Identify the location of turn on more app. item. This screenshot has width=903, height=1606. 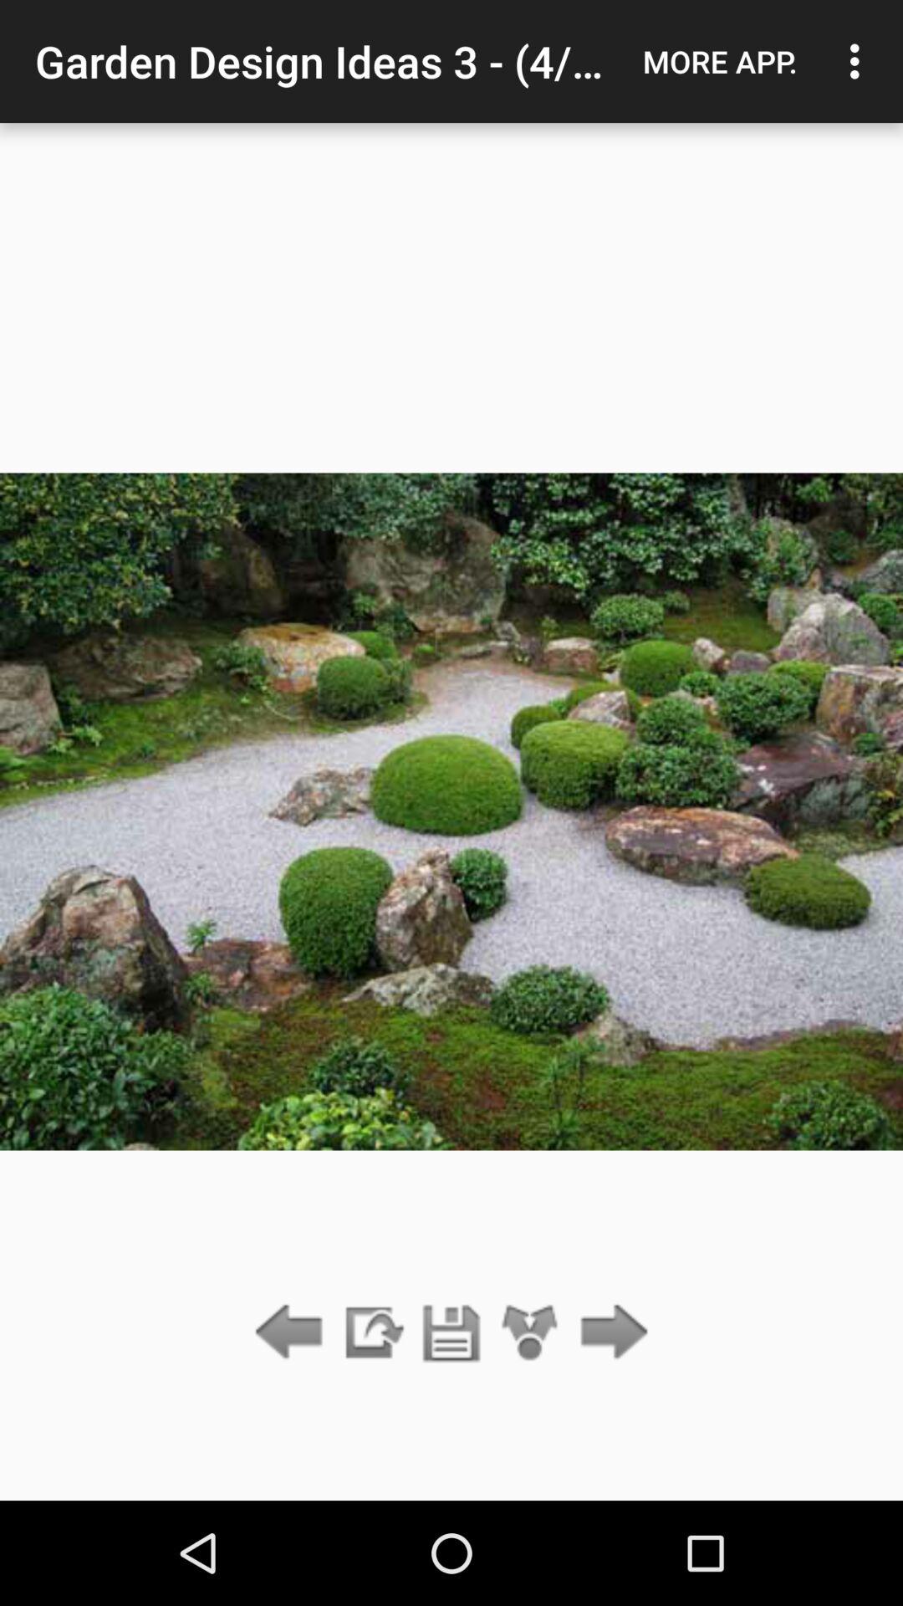
(720, 61).